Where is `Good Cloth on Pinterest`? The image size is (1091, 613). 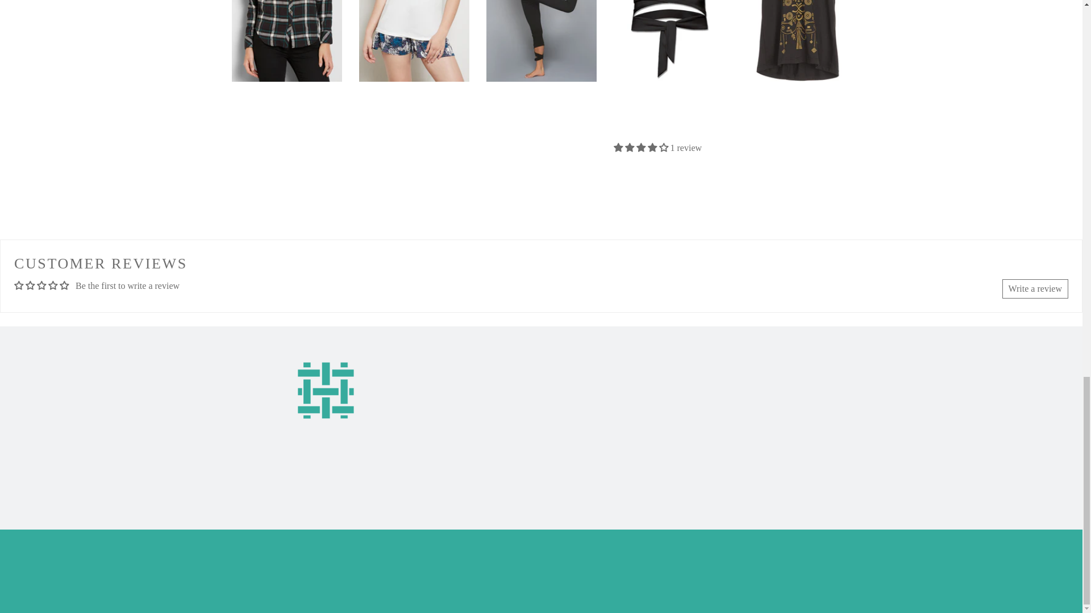
Good Cloth on Pinterest is located at coordinates (687, 437).